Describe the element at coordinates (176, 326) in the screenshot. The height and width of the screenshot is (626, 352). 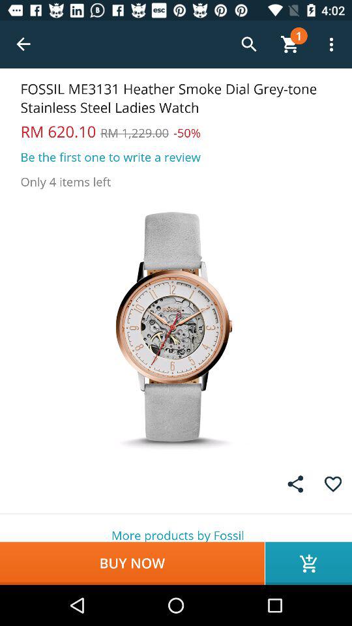
I see `display of watch searched` at that location.